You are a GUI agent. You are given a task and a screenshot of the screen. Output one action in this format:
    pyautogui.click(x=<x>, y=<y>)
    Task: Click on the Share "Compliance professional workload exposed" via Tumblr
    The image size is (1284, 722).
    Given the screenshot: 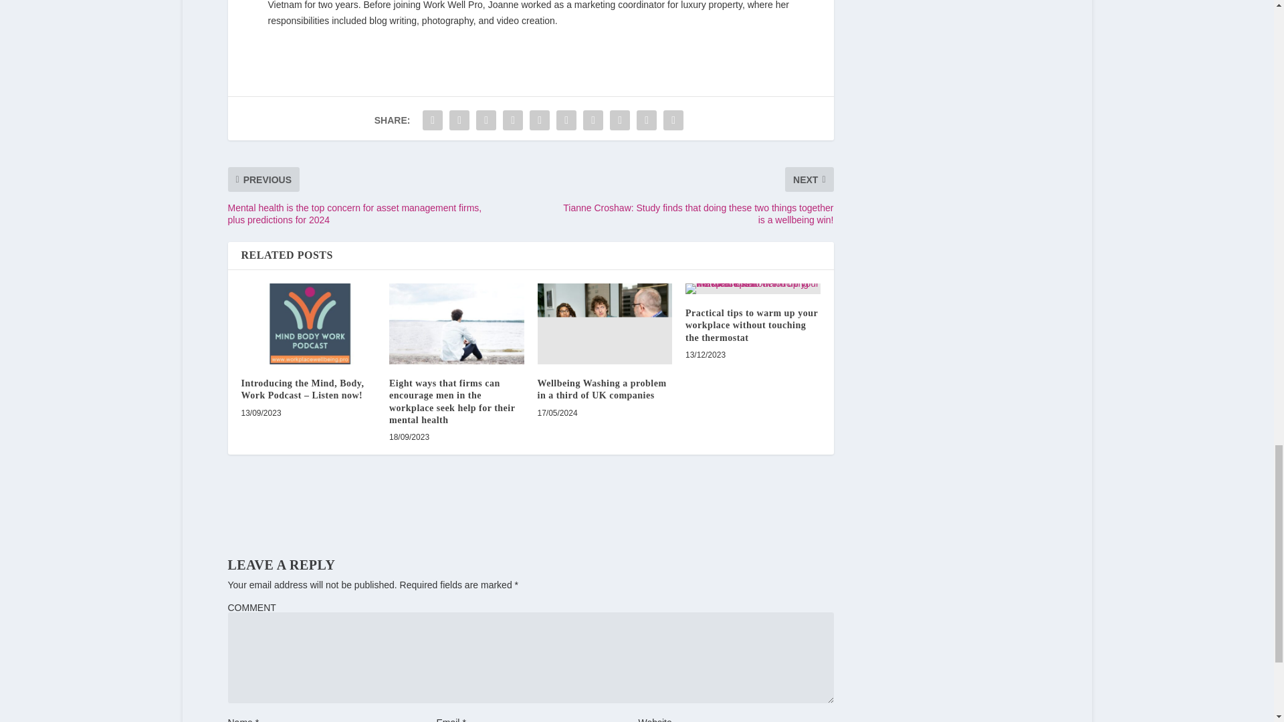 What is the action you would take?
    pyautogui.click(x=512, y=120)
    